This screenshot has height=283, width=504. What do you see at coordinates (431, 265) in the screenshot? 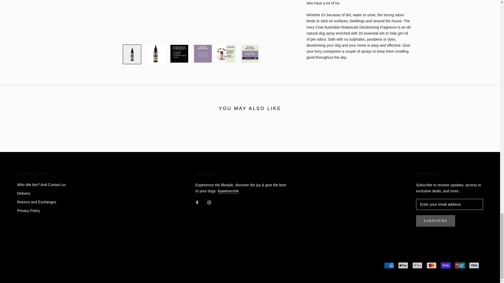
I see `Mastercard` at bounding box center [431, 265].